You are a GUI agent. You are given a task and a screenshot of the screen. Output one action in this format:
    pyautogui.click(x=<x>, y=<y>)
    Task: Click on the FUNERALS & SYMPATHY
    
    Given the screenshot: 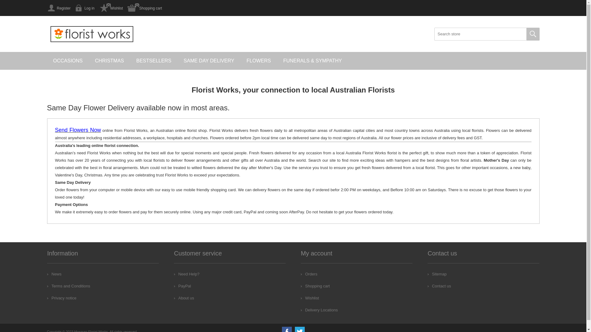 What is the action you would take?
    pyautogui.click(x=313, y=61)
    